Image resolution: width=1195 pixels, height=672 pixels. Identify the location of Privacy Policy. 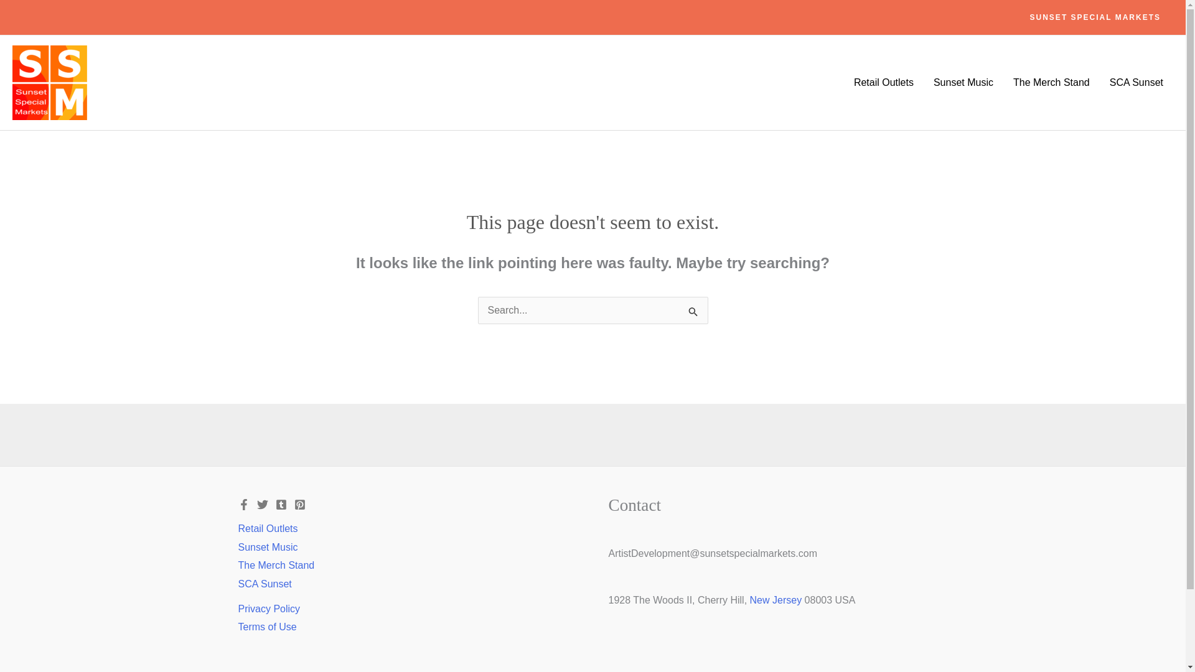
(269, 609).